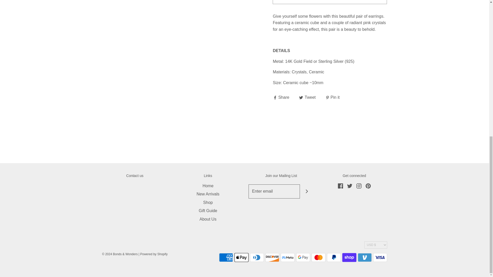 The width and height of the screenshot is (493, 277). Describe the element at coordinates (272, 257) in the screenshot. I see `Discover` at that location.